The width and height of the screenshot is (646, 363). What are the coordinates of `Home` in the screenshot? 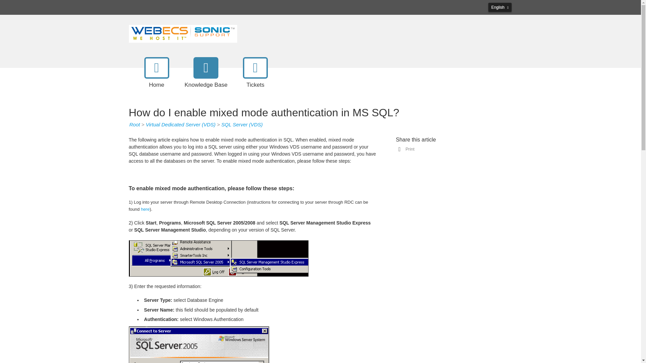 It's located at (156, 78).